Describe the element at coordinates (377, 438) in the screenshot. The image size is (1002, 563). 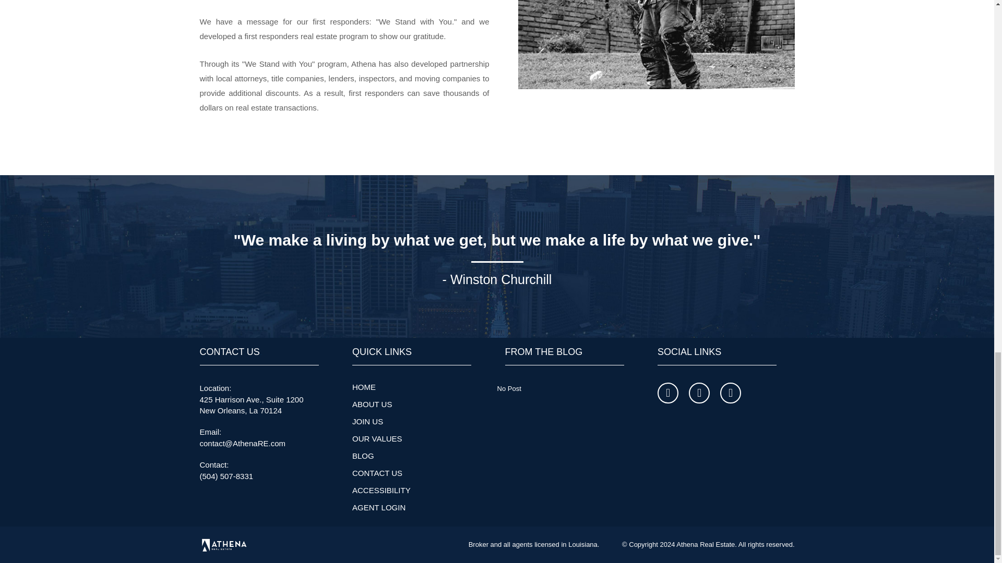
I see `OUR VALUES` at that location.